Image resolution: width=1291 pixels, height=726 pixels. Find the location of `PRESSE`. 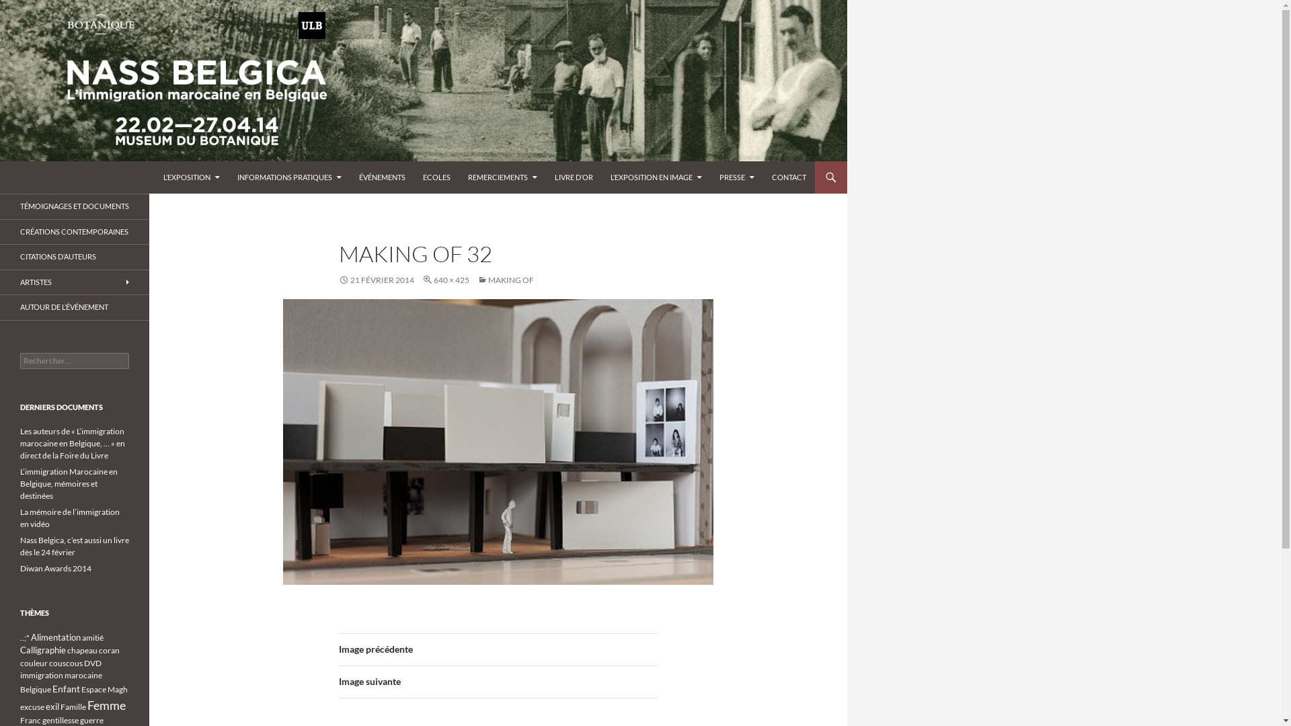

PRESSE is located at coordinates (737, 177).